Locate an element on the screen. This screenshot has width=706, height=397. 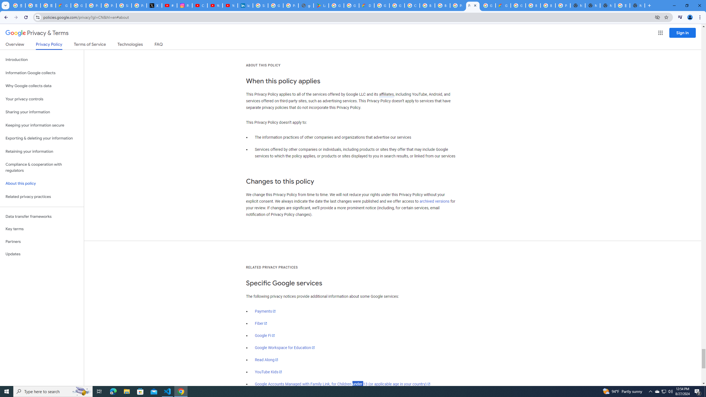
Data transfer frameworks is located at coordinates (42, 216).